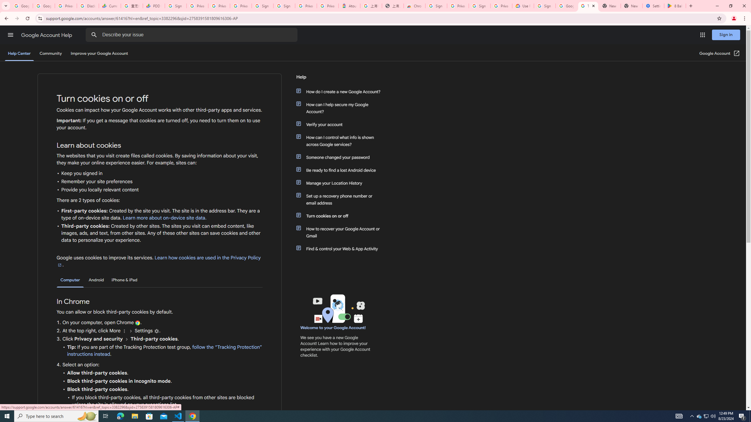 The width and height of the screenshot is (751, 422). Describe the element at coordinates (70, 280) in the screenshot. I see `Computer` at that location.